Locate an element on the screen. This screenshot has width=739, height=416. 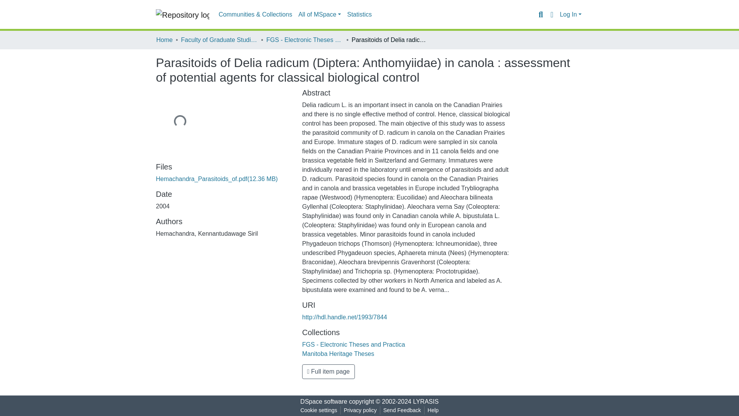
Cookie settings is located at coordinates (318, 410).